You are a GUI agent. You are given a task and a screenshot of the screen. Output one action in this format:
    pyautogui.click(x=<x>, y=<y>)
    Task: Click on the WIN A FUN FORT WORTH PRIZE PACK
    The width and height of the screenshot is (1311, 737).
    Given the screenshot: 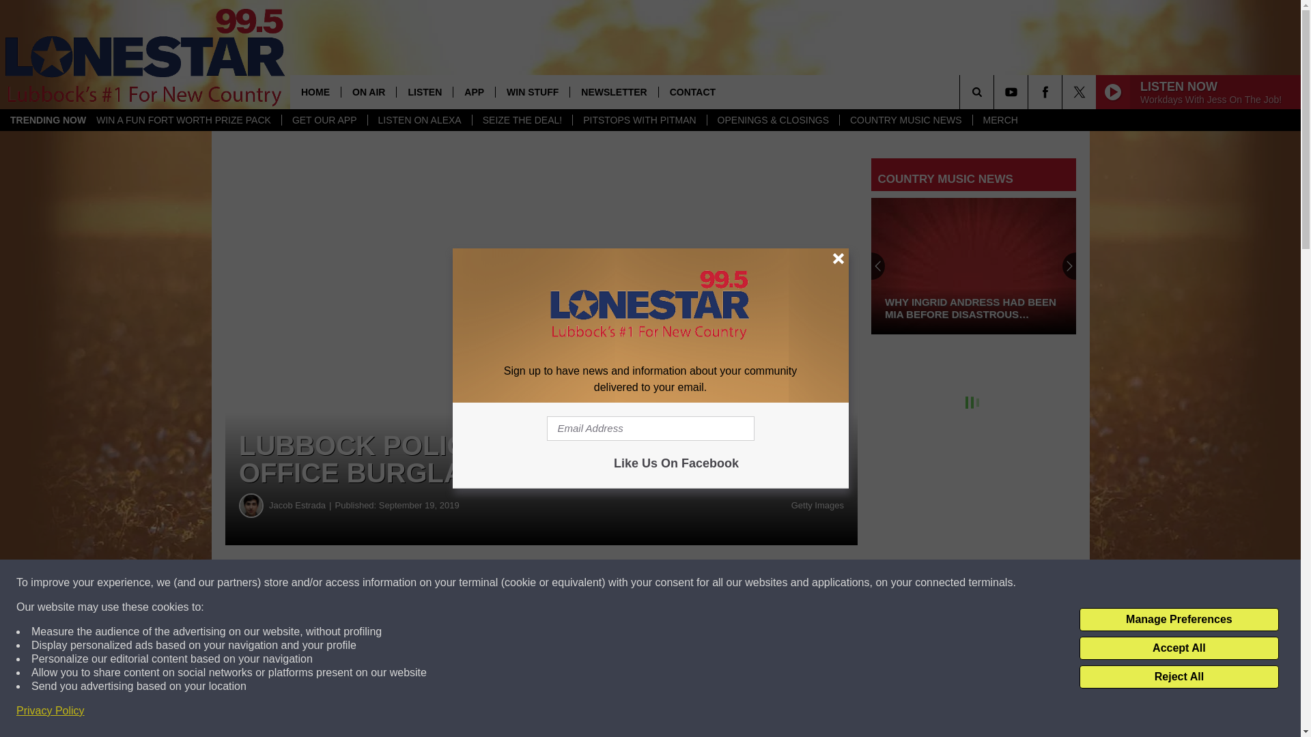 What is the action you would take?
    pyautogui.click(x=184, y=120)
    